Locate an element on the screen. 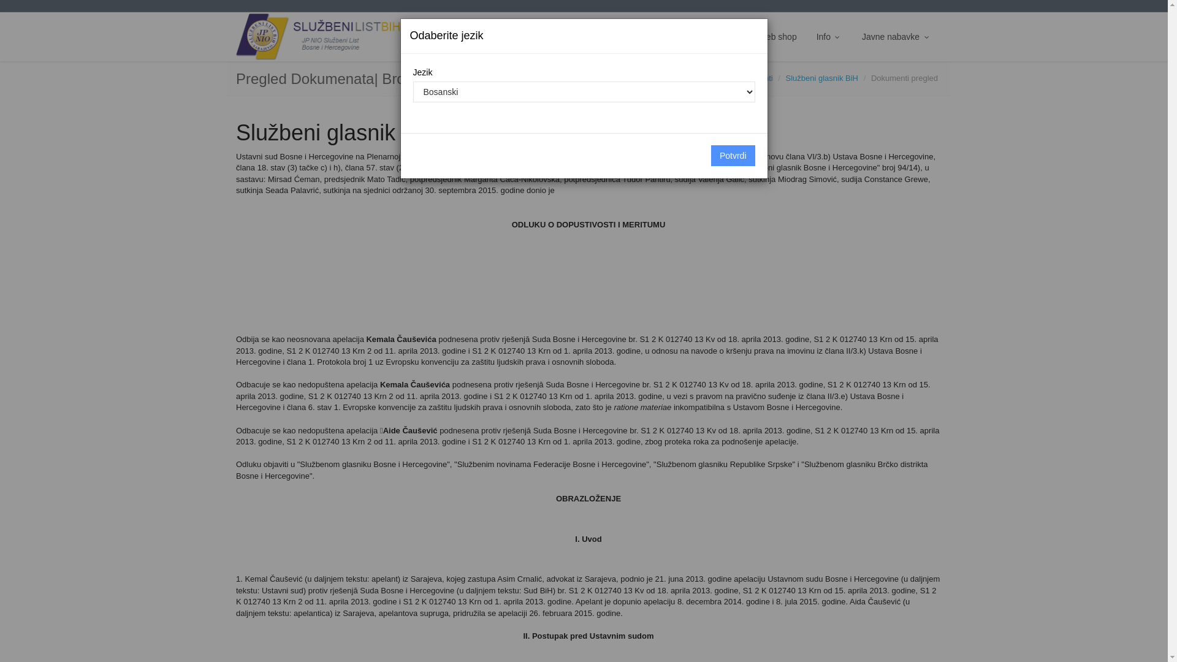 This screenshot has height=662, width=1177. Info is located at coordinates (829, 37).